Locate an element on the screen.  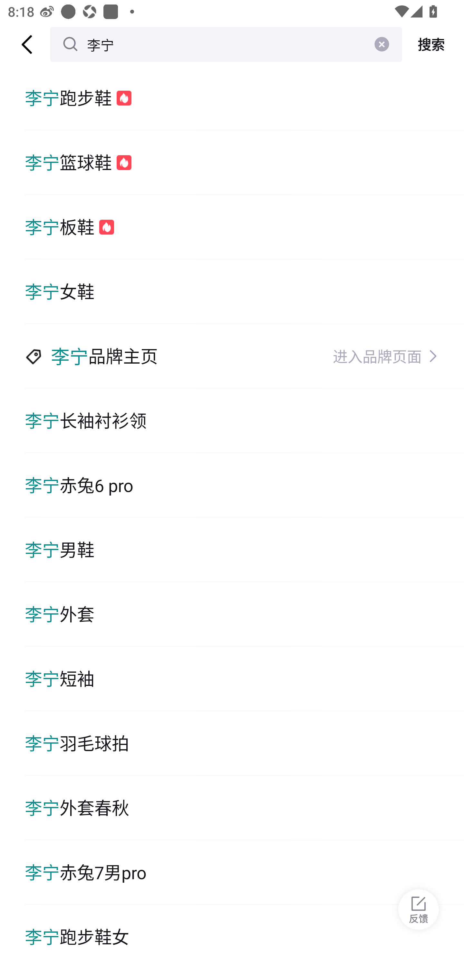
李宁外套春秋 is located at coordinates (244, 808).